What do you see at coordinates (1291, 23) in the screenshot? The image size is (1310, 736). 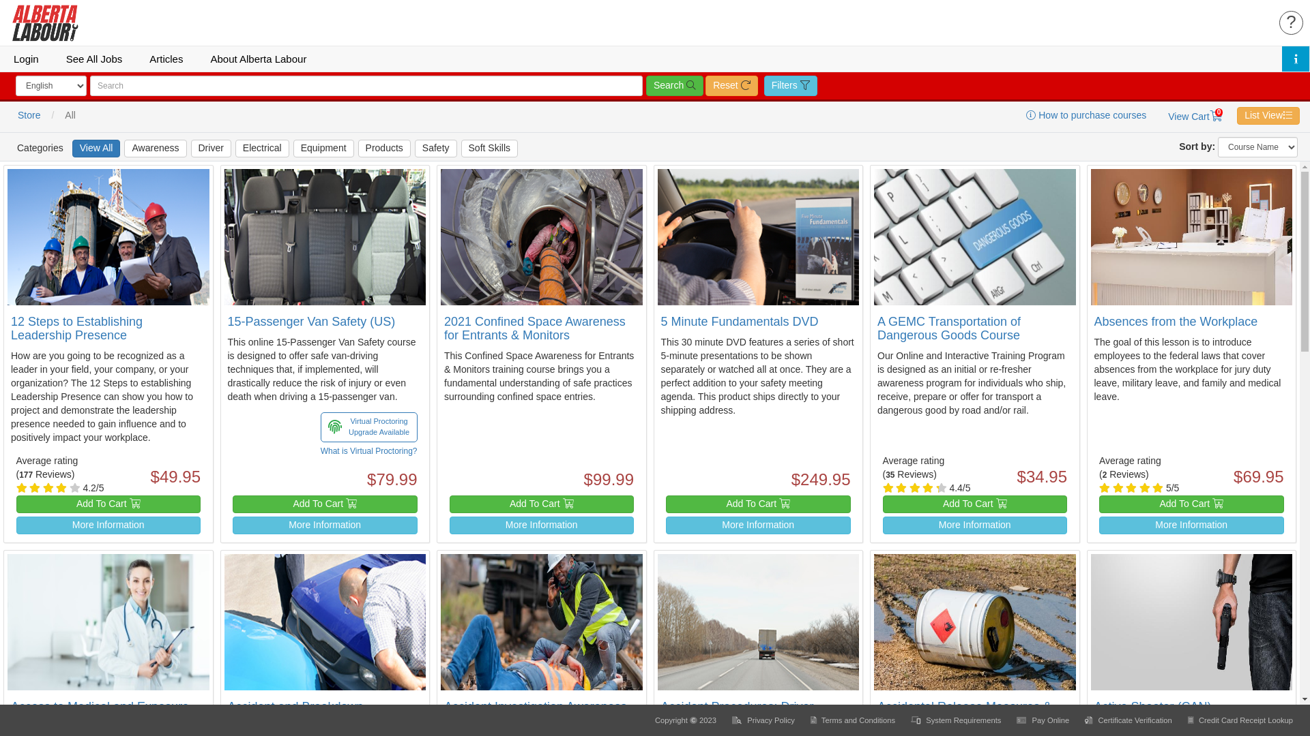 I see `?` at bounding box center [1291, 23].